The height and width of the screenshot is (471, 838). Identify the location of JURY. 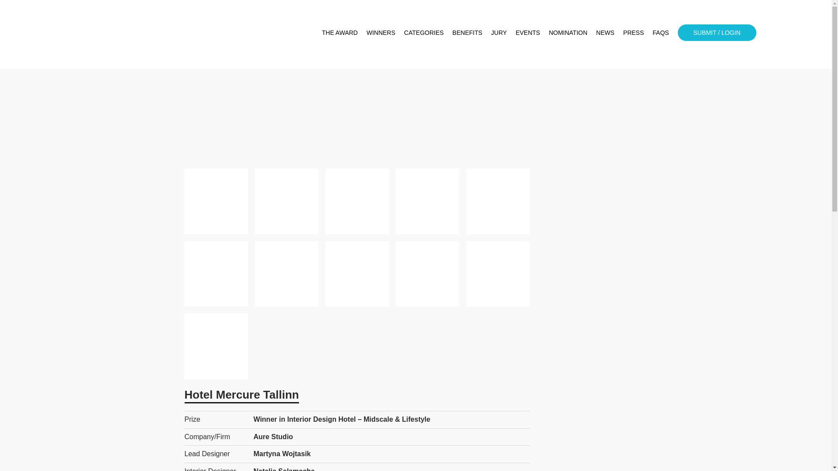
(499, 32).